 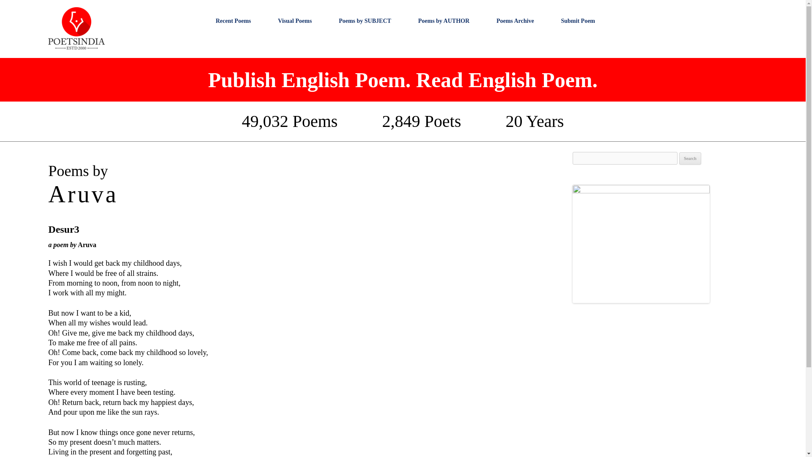 I want to click on Poems by SUBJECT, so click(x=365, y=21).